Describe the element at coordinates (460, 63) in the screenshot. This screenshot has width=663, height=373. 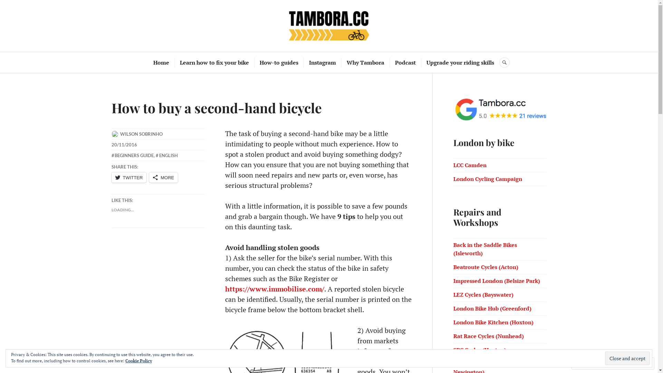
I see `Upgrade your riding skills` at that location.